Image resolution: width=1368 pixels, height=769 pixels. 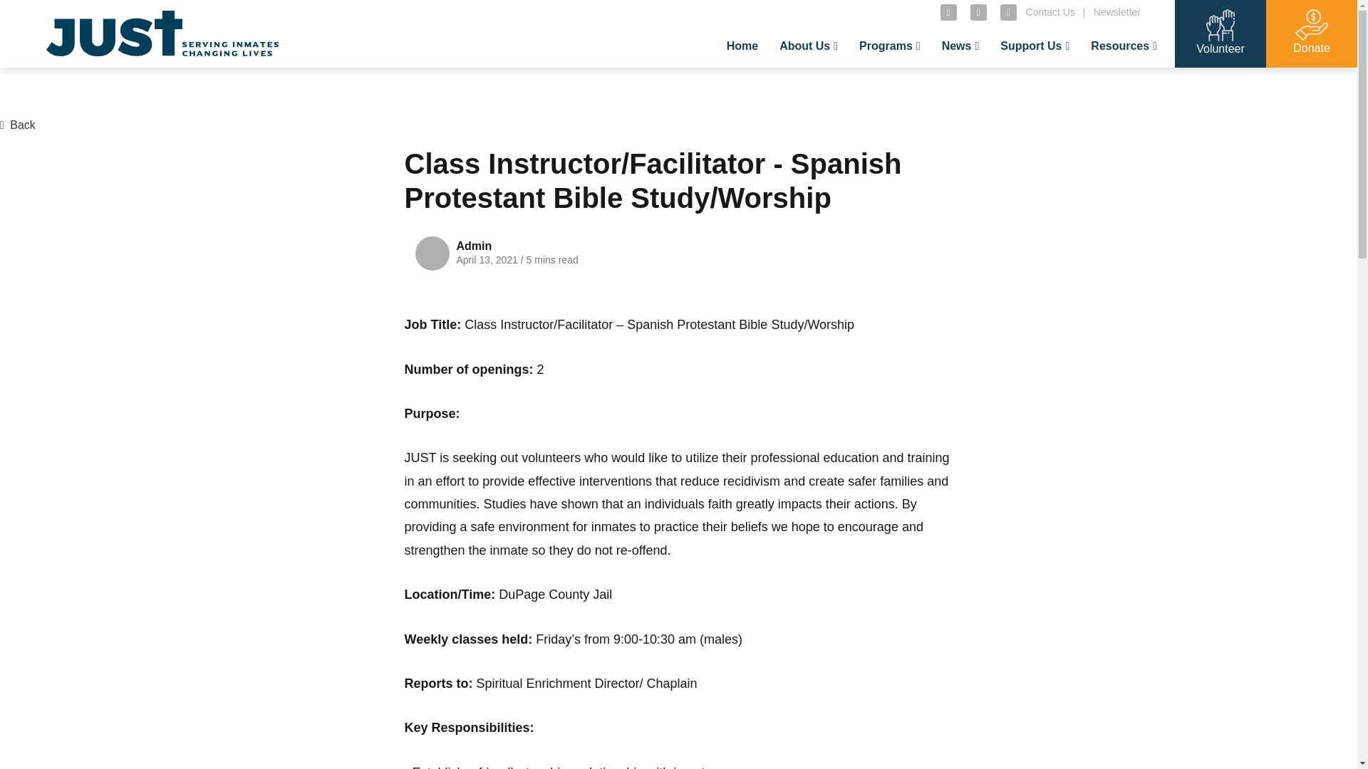 I want to click on Families of the Incarcerated, so click(x=1196, y=83).